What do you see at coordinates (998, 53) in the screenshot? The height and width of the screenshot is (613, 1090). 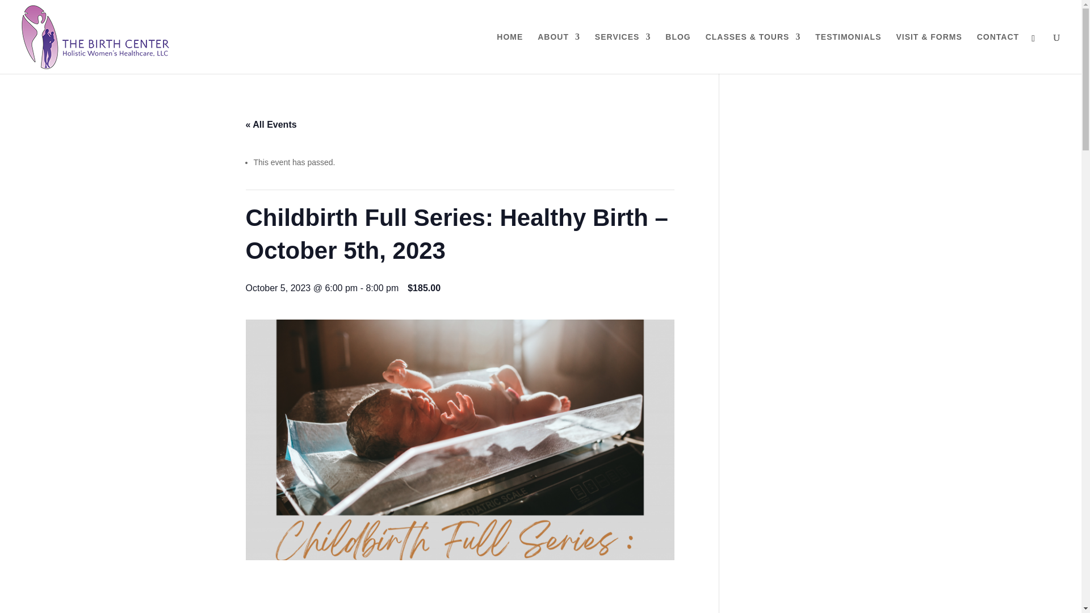 I see `CONTACT` at bounding box center [998, 53].